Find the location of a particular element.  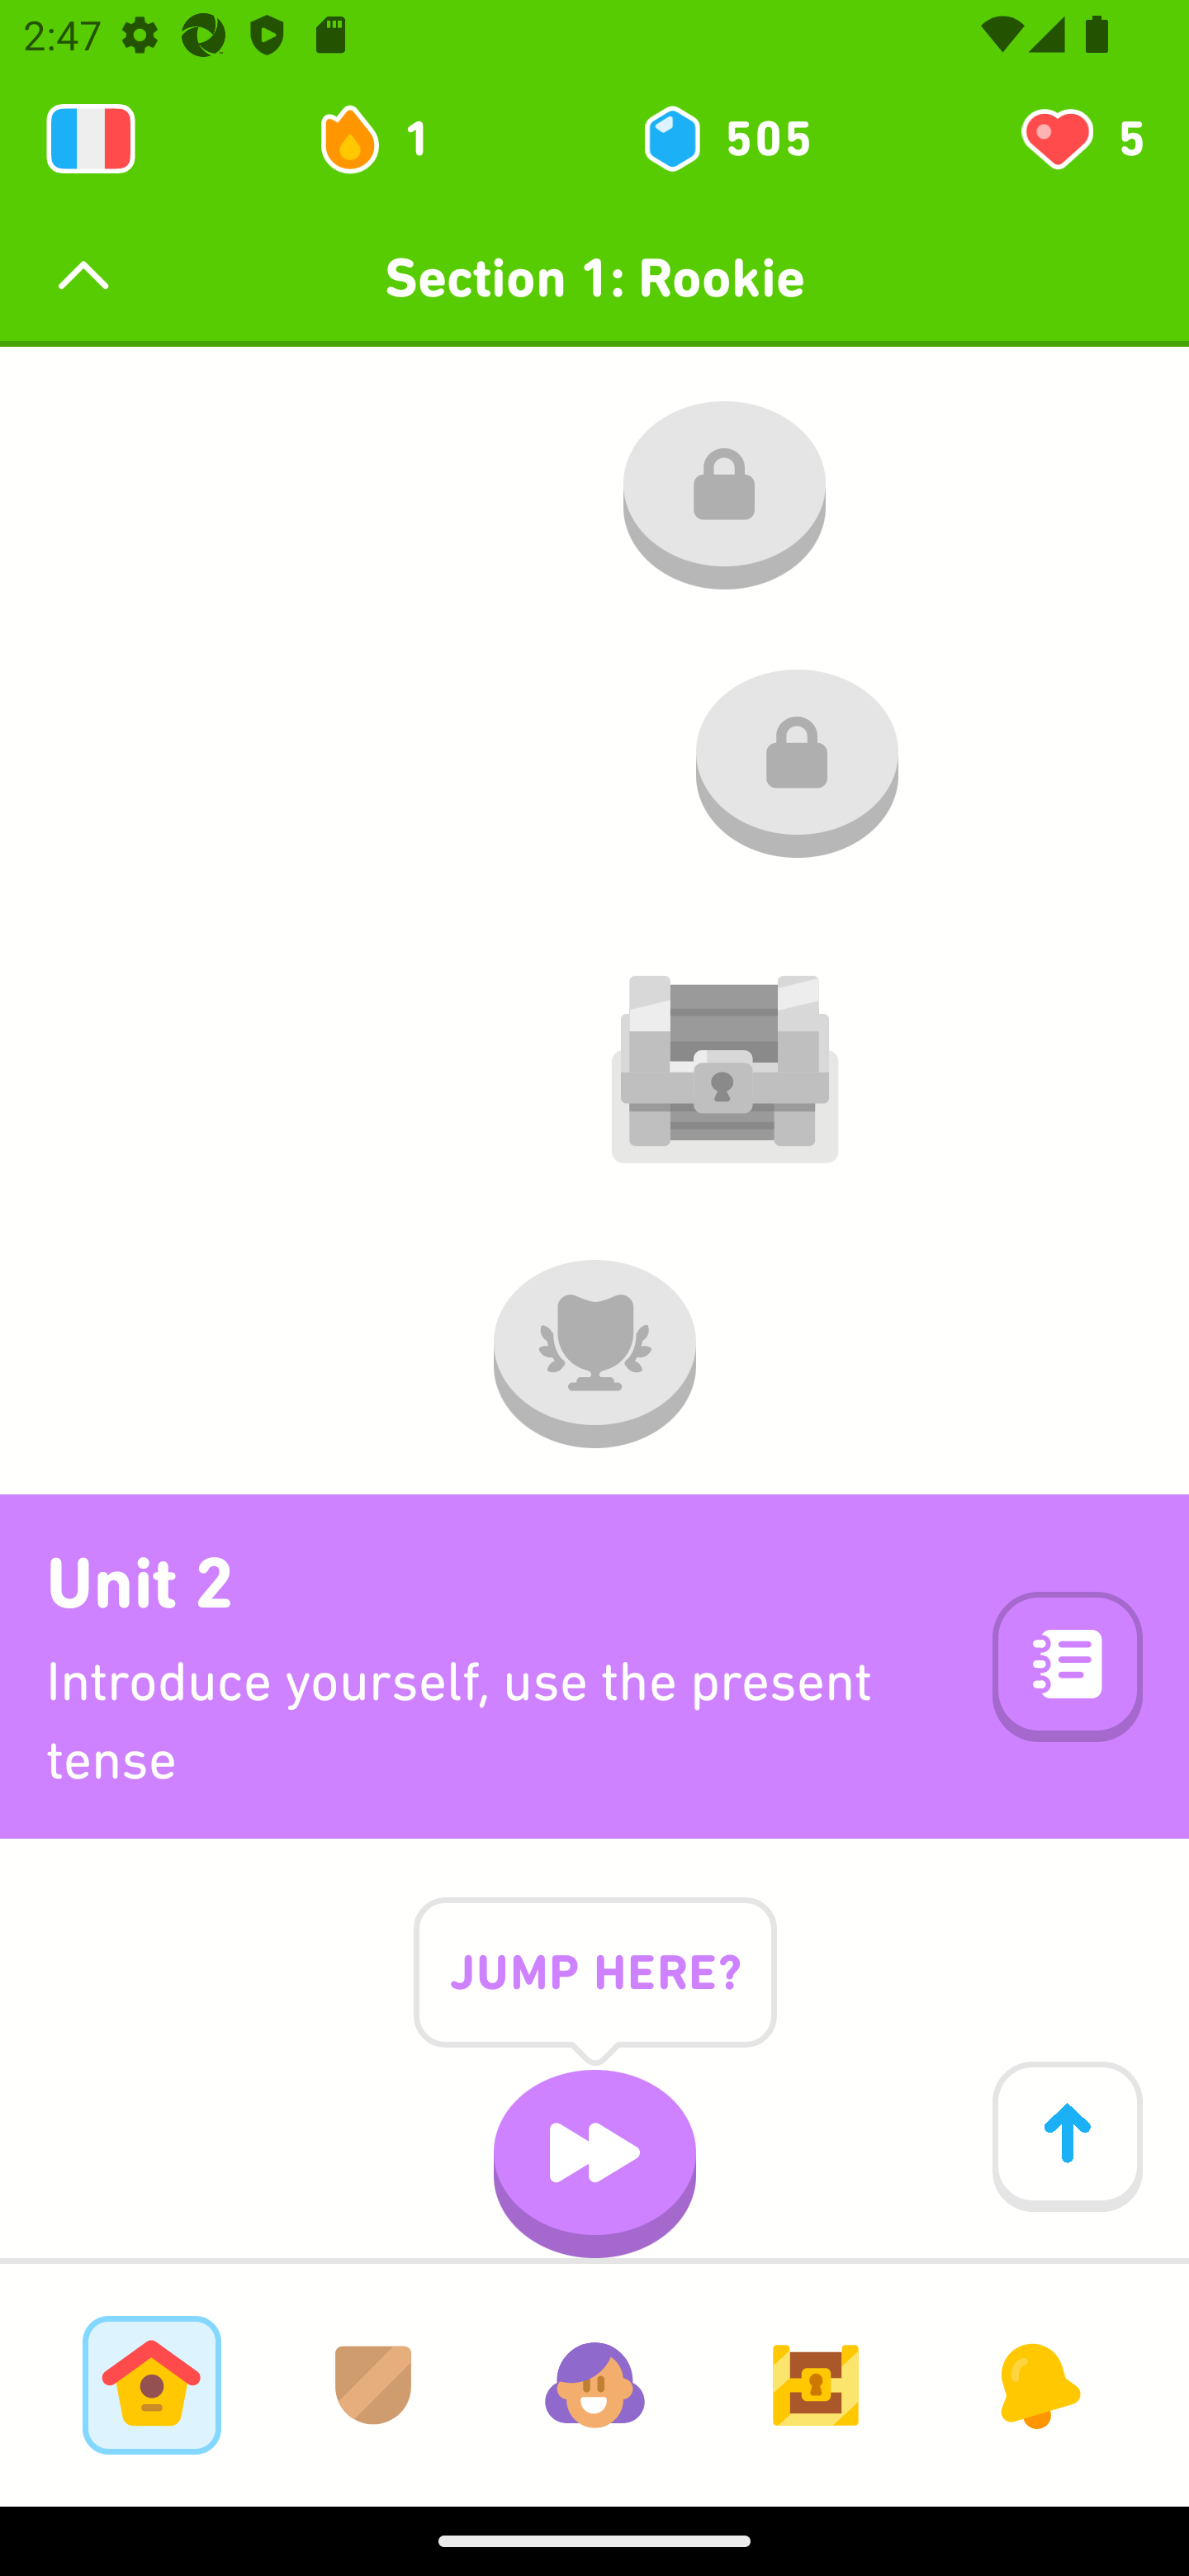

You have 5 hearts left 5 is located at coordinates (1080, 139).